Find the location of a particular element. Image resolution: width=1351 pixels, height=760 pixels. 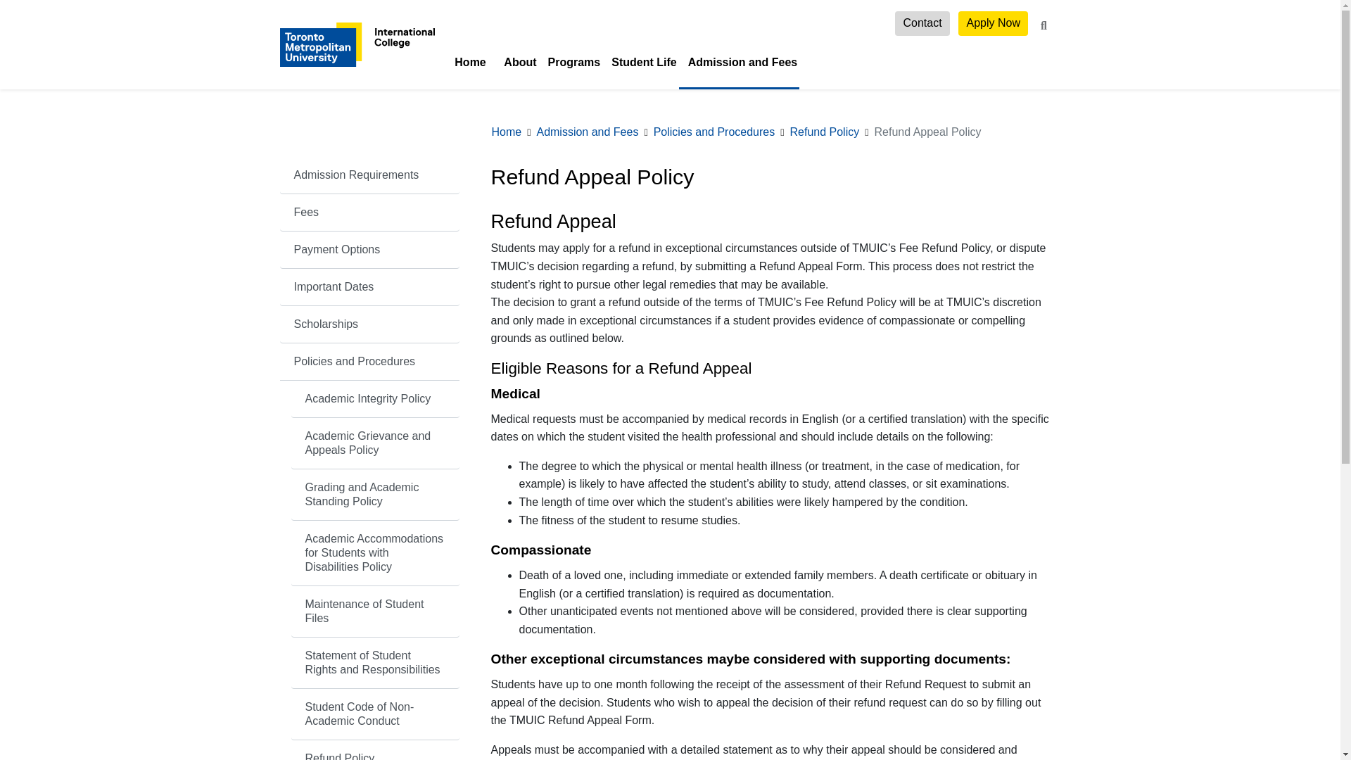

Contact is located at coordinates (922, 23).